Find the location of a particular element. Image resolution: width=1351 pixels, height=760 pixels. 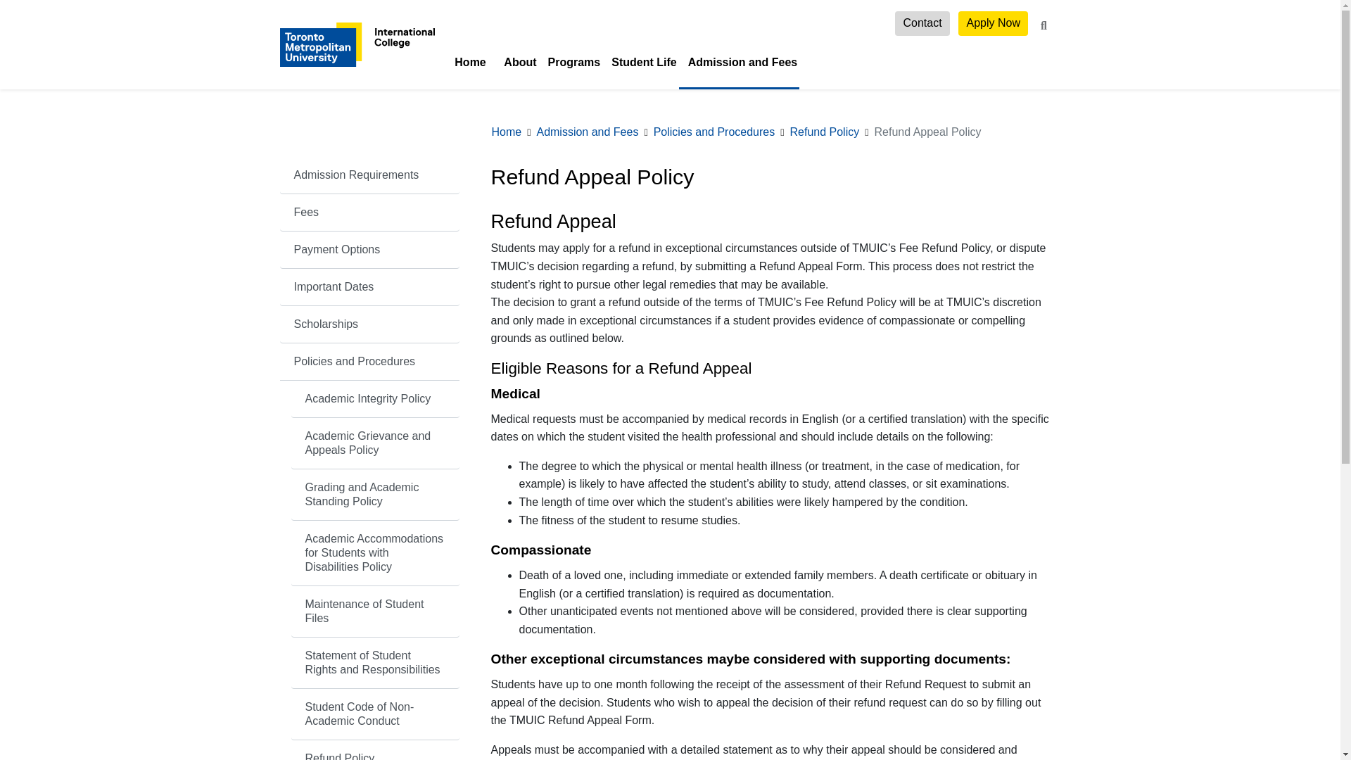

Contact is located at coordinates (922, 23).